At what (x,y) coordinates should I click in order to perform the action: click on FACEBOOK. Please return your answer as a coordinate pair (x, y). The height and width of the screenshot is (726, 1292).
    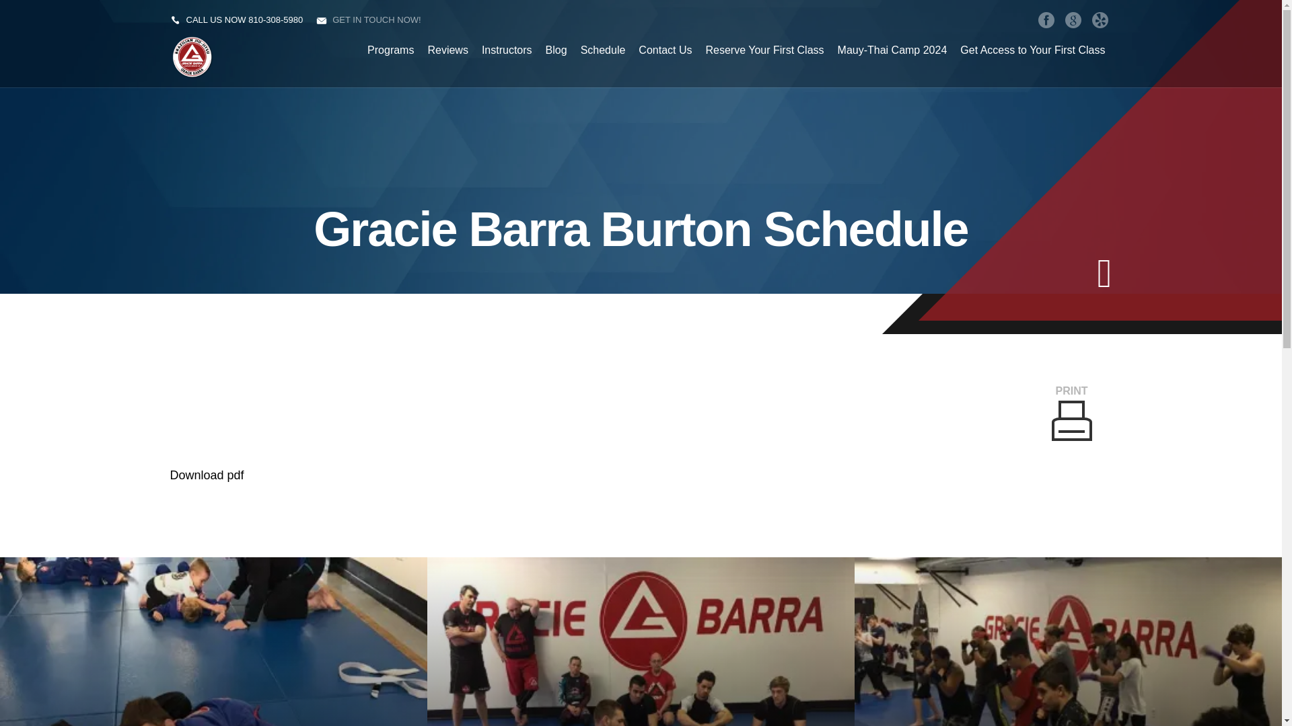
    Looking at the image, I should click on (1046, 19).